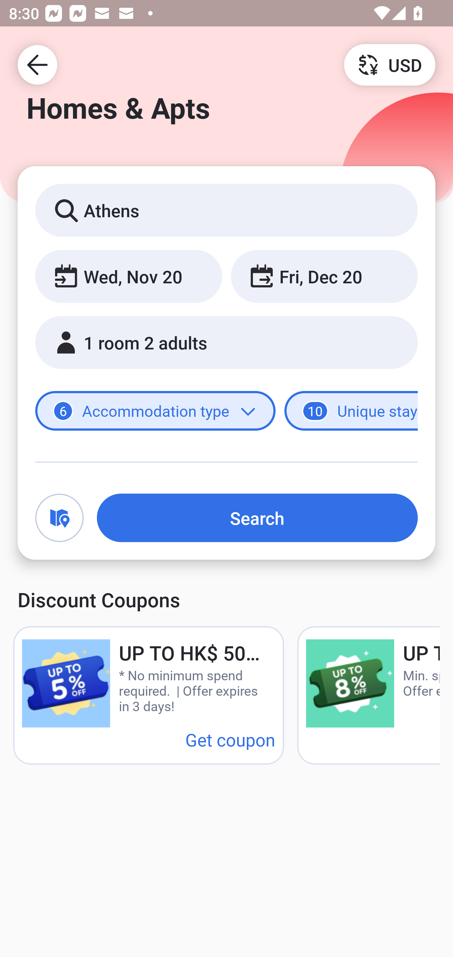 Image resolution: width=453 pixels, height=957 pixels. What do you see at coordinates (226, 210) in the screenshot?
I see `Athens` at bounding box center [226, 210].